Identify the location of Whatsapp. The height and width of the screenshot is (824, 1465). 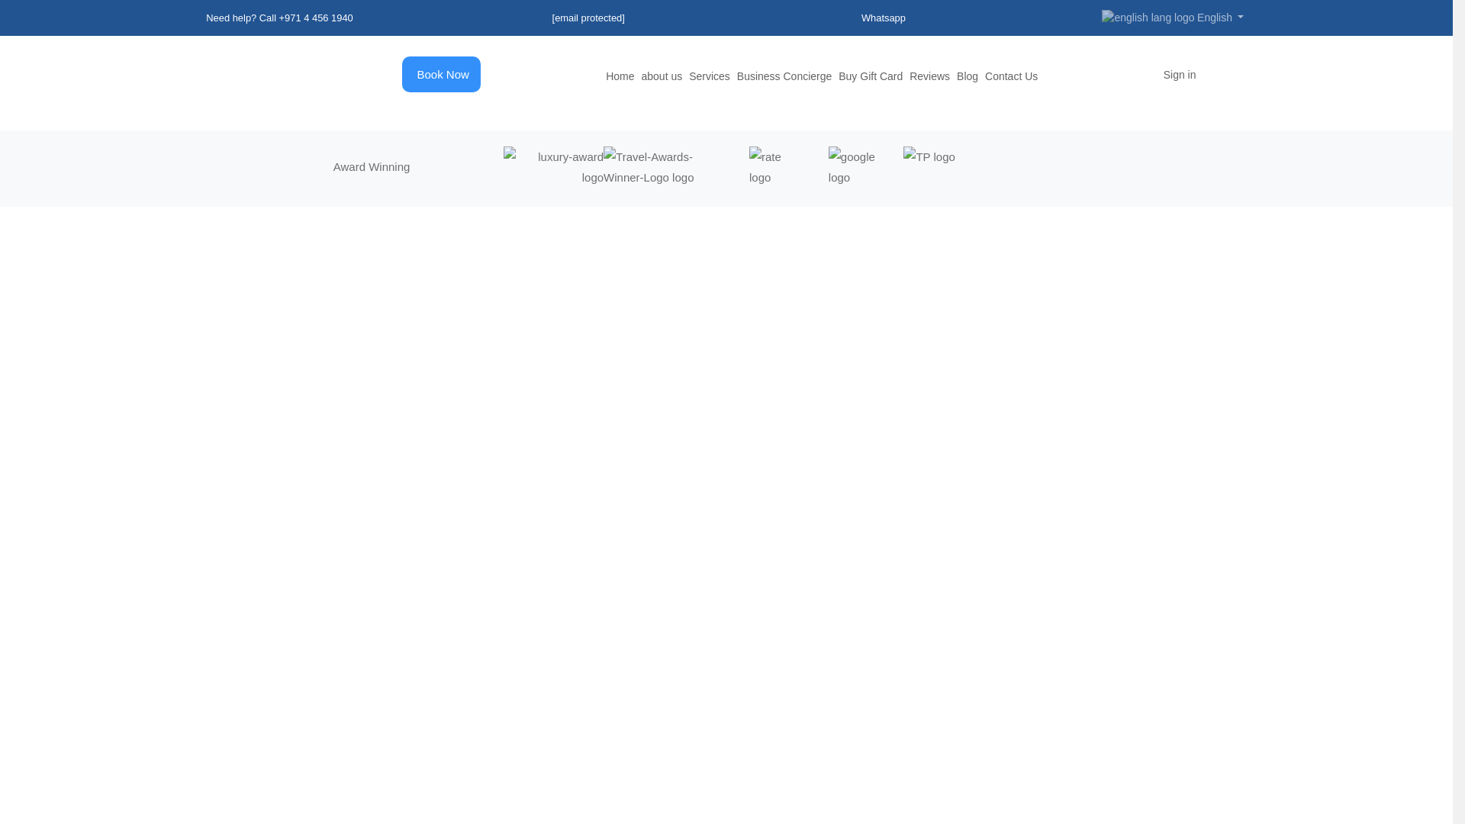
(883, 18).